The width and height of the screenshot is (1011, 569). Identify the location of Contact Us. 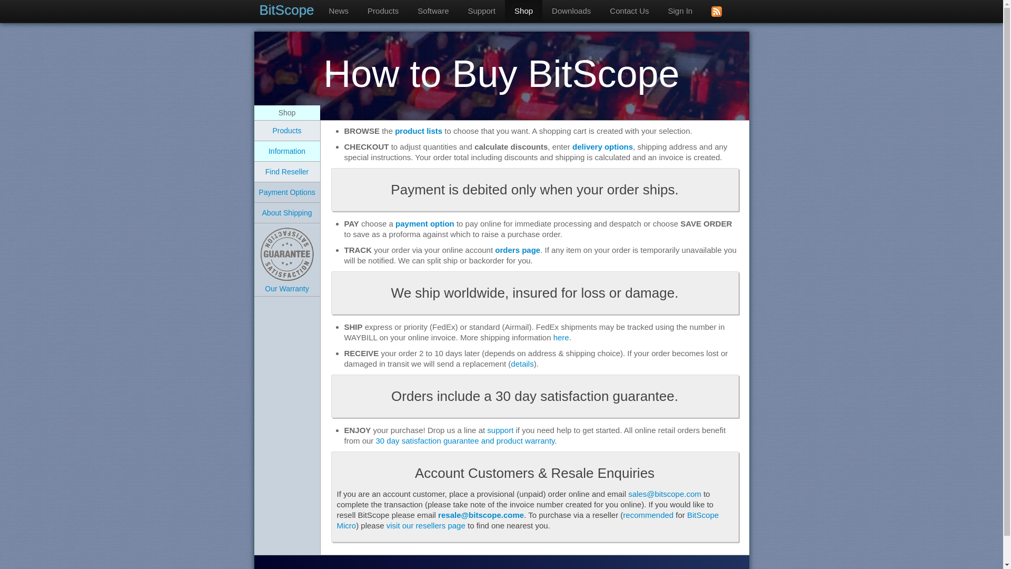
(629, 11).